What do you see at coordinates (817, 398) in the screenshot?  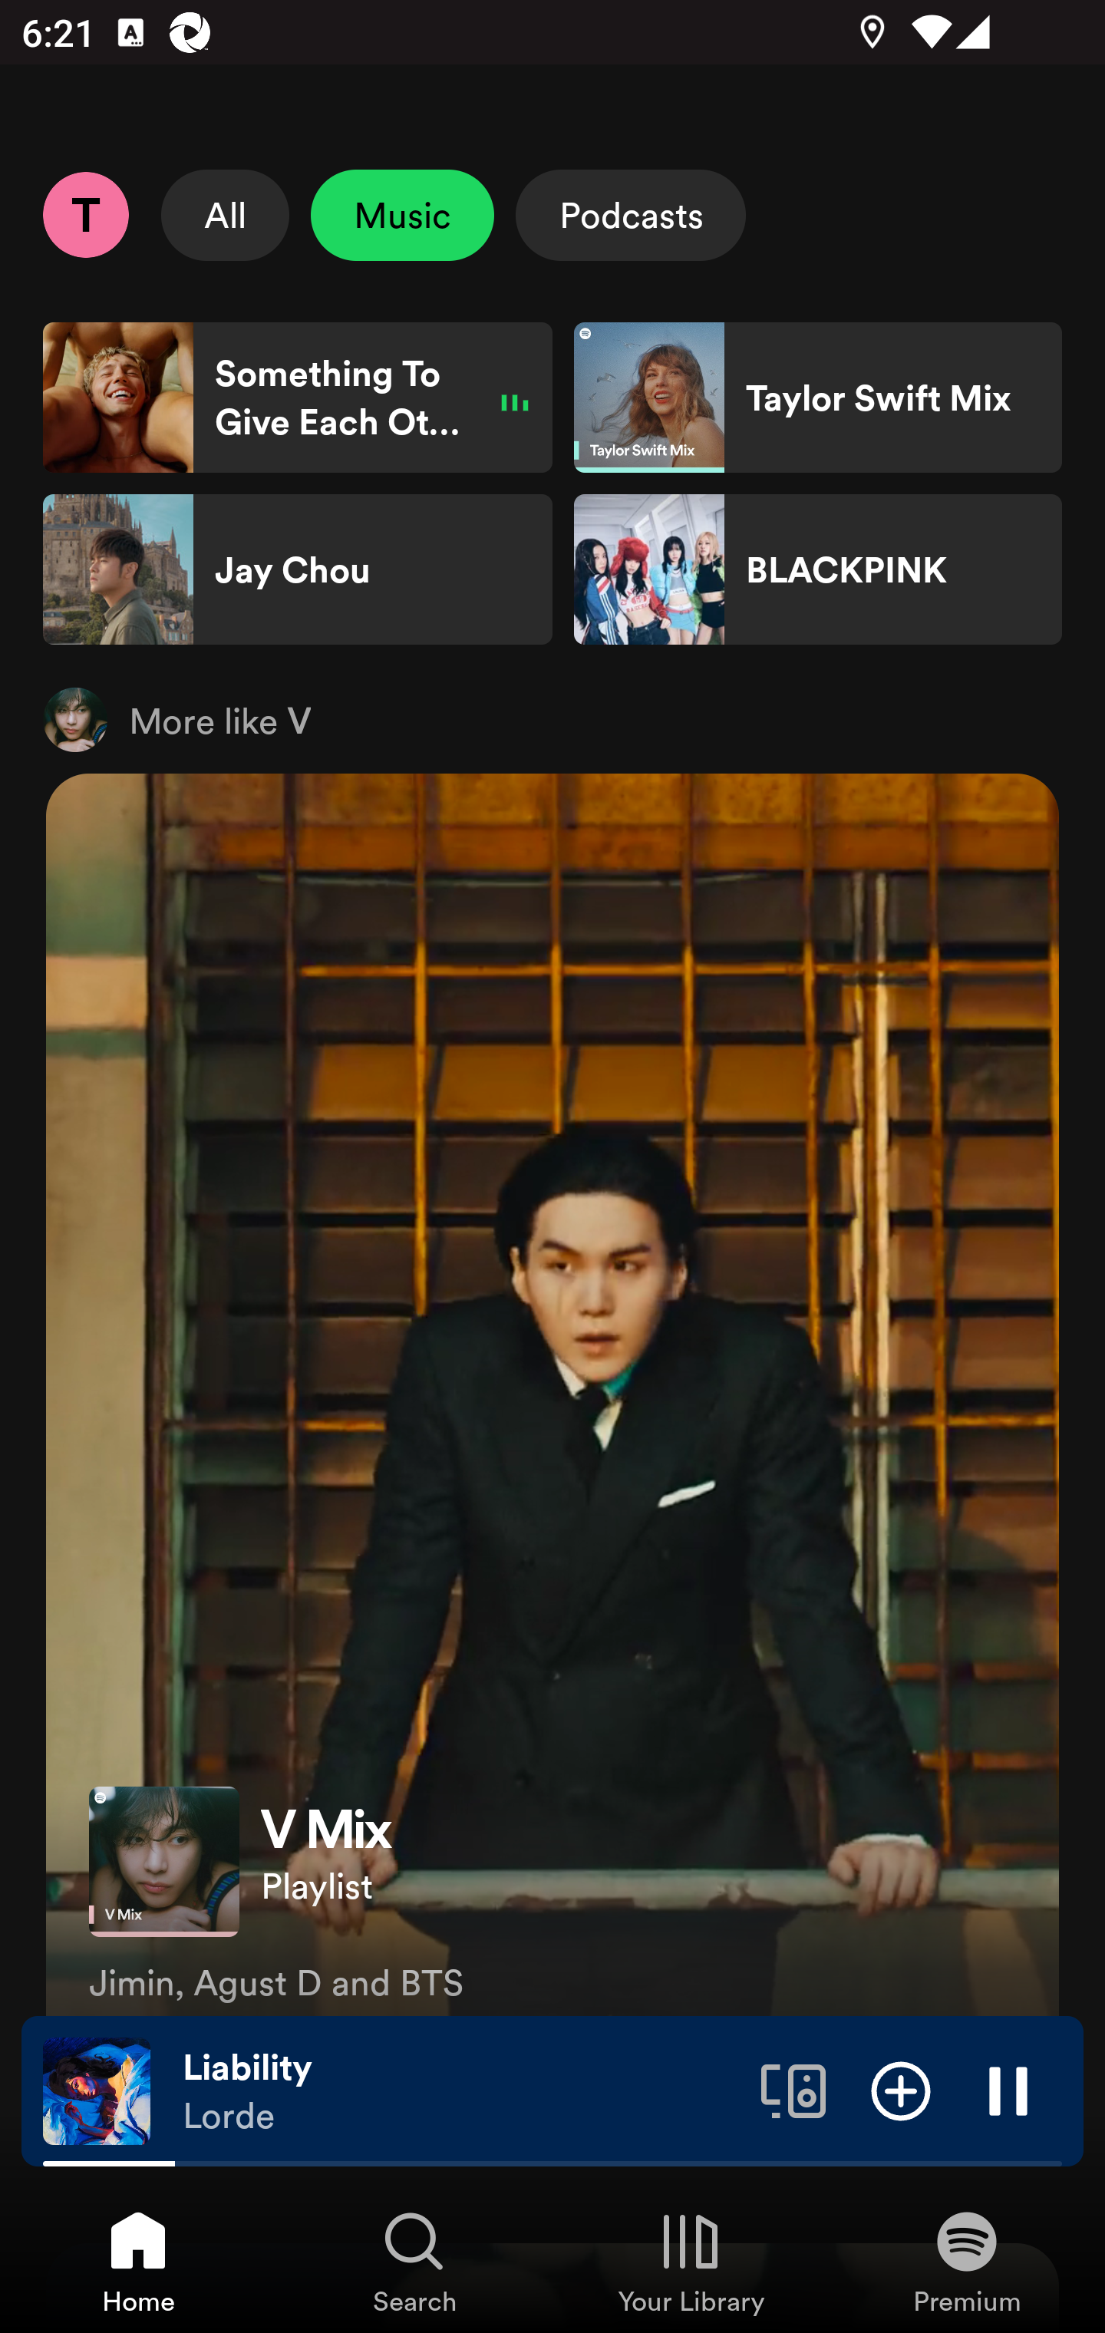 I see `Taylor Swift Mix Shortcut Taylor Swift Mix` at bounding box center [817, 398].